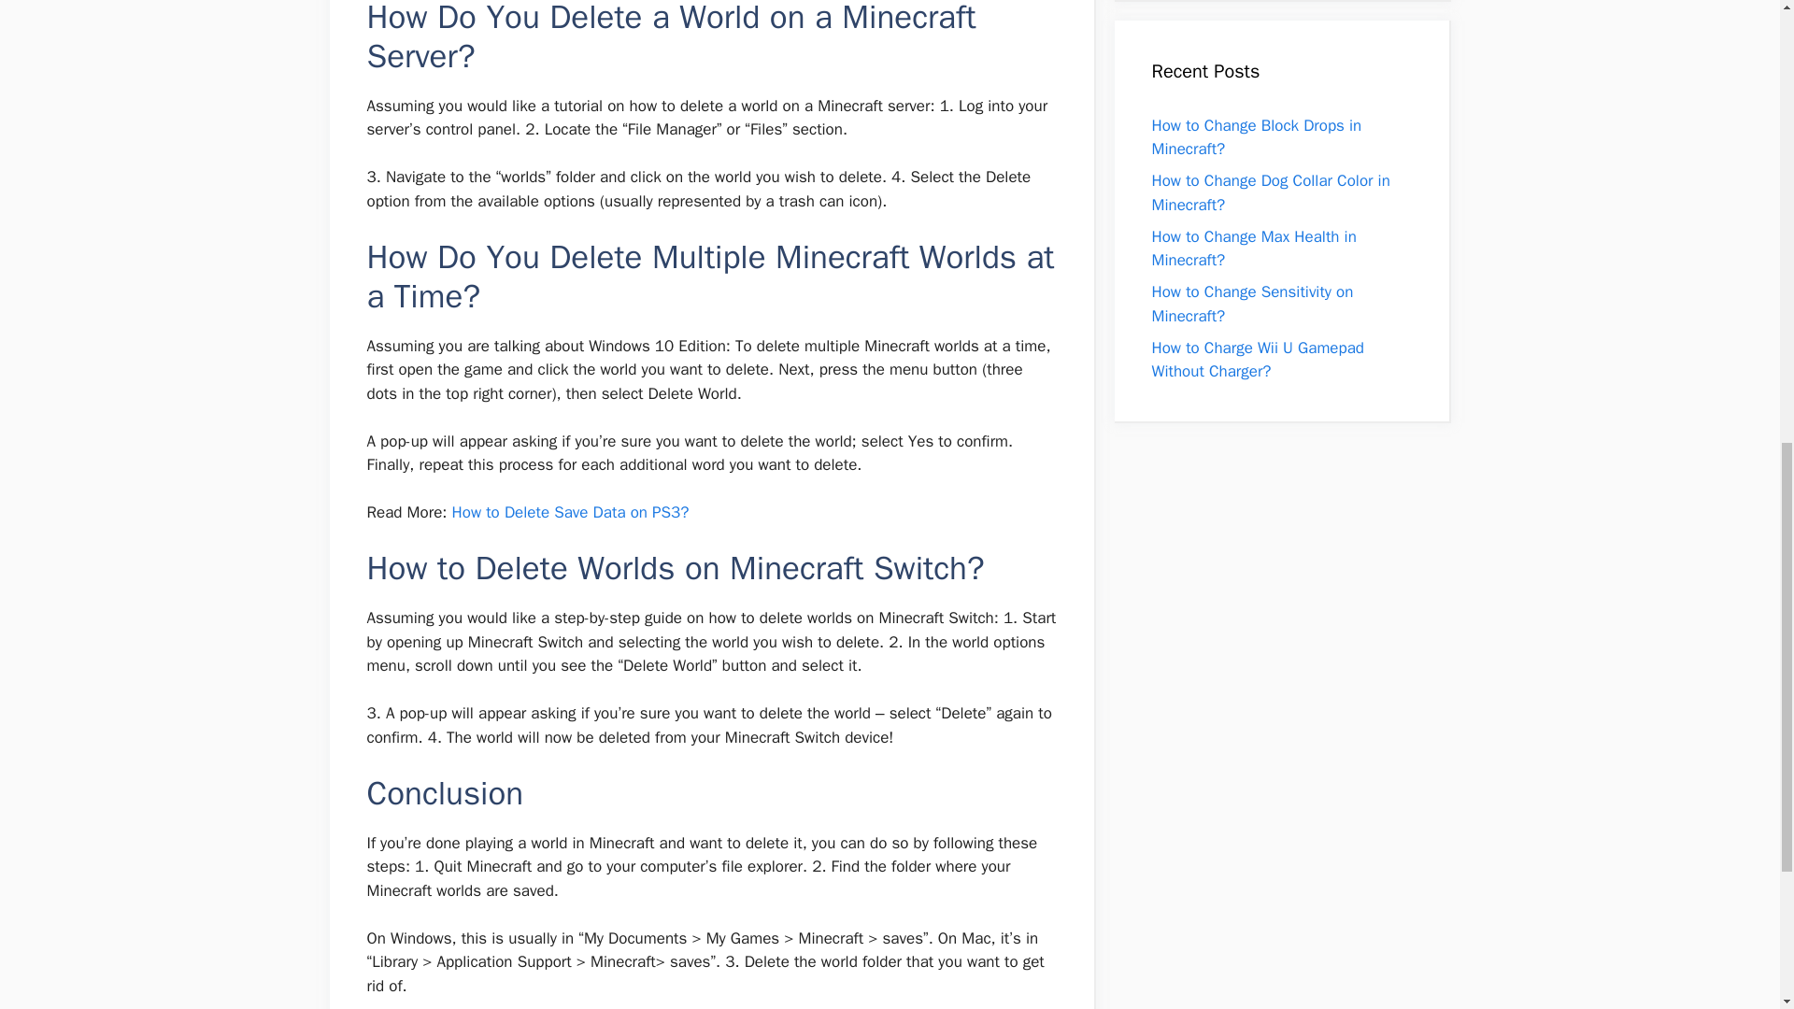 The image size is (1794, 1009). Describe the element at coordinates (1733, 887) in the screenshot. I see `Scroll back to top` at that location.